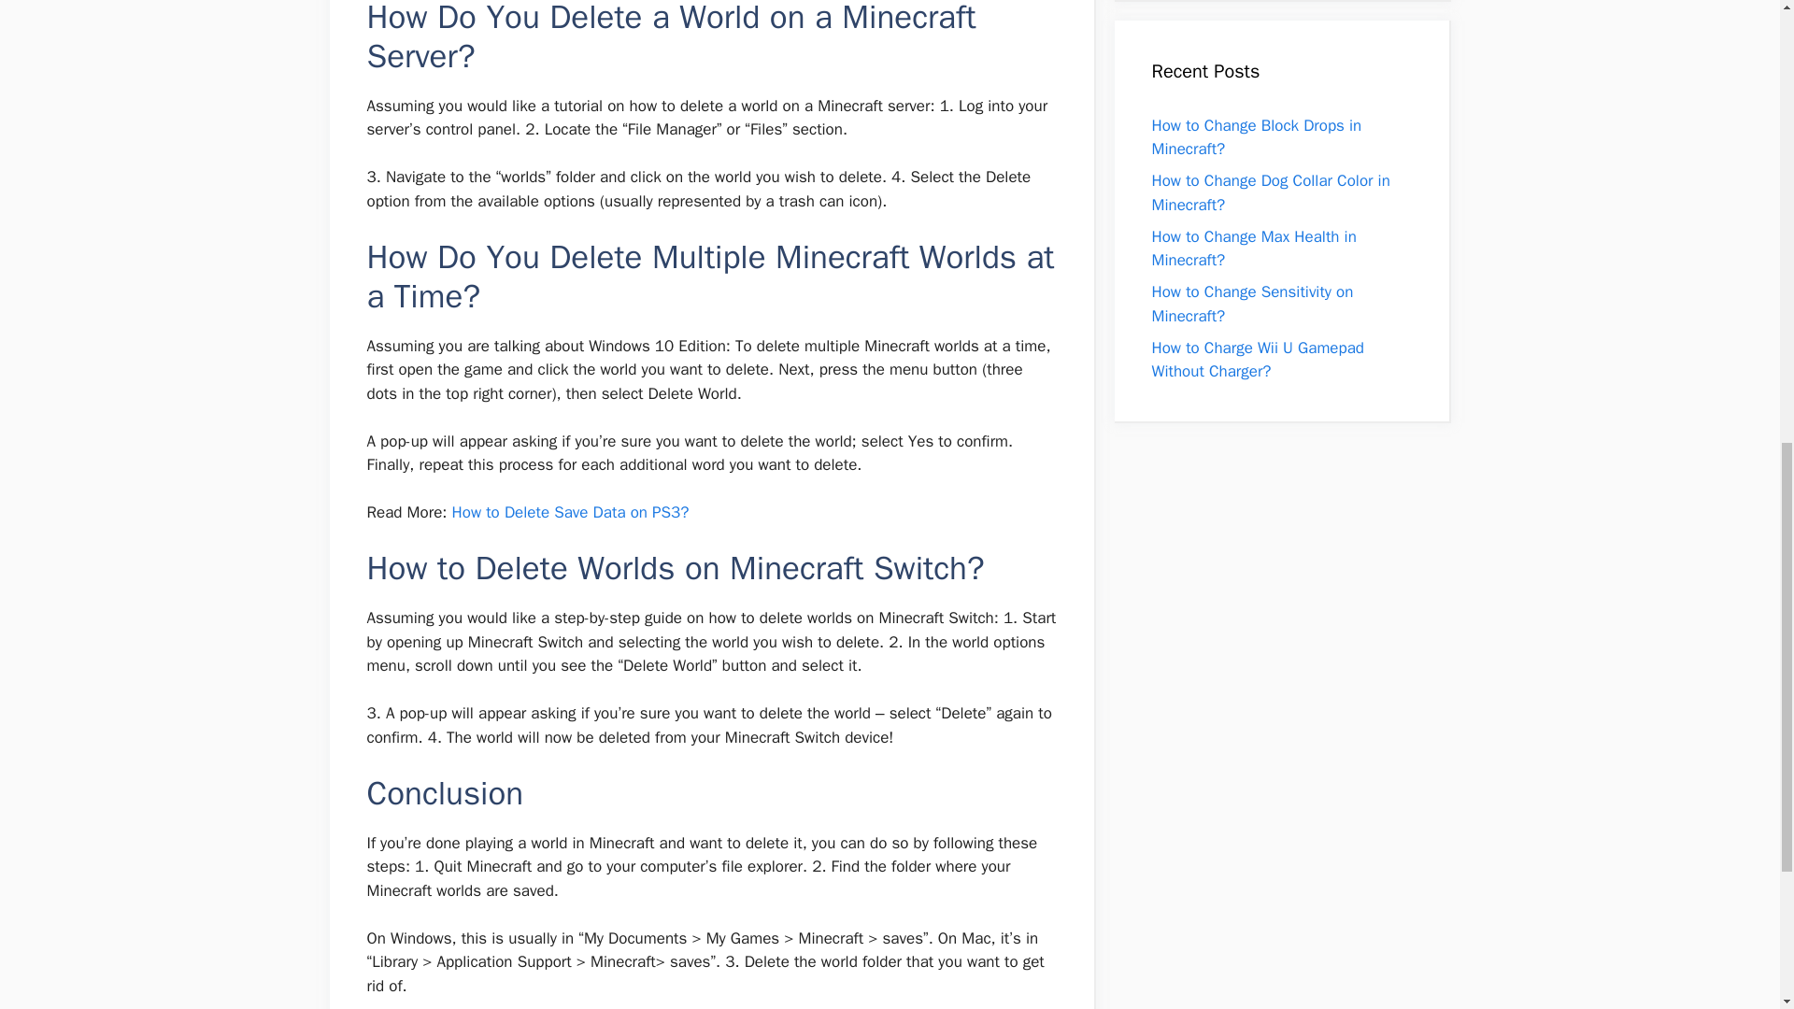 The image size is (1794, 1009). Describe the element at coordinates (1733, 887) in the screenshot. I see `Scroll back to top` at that location.